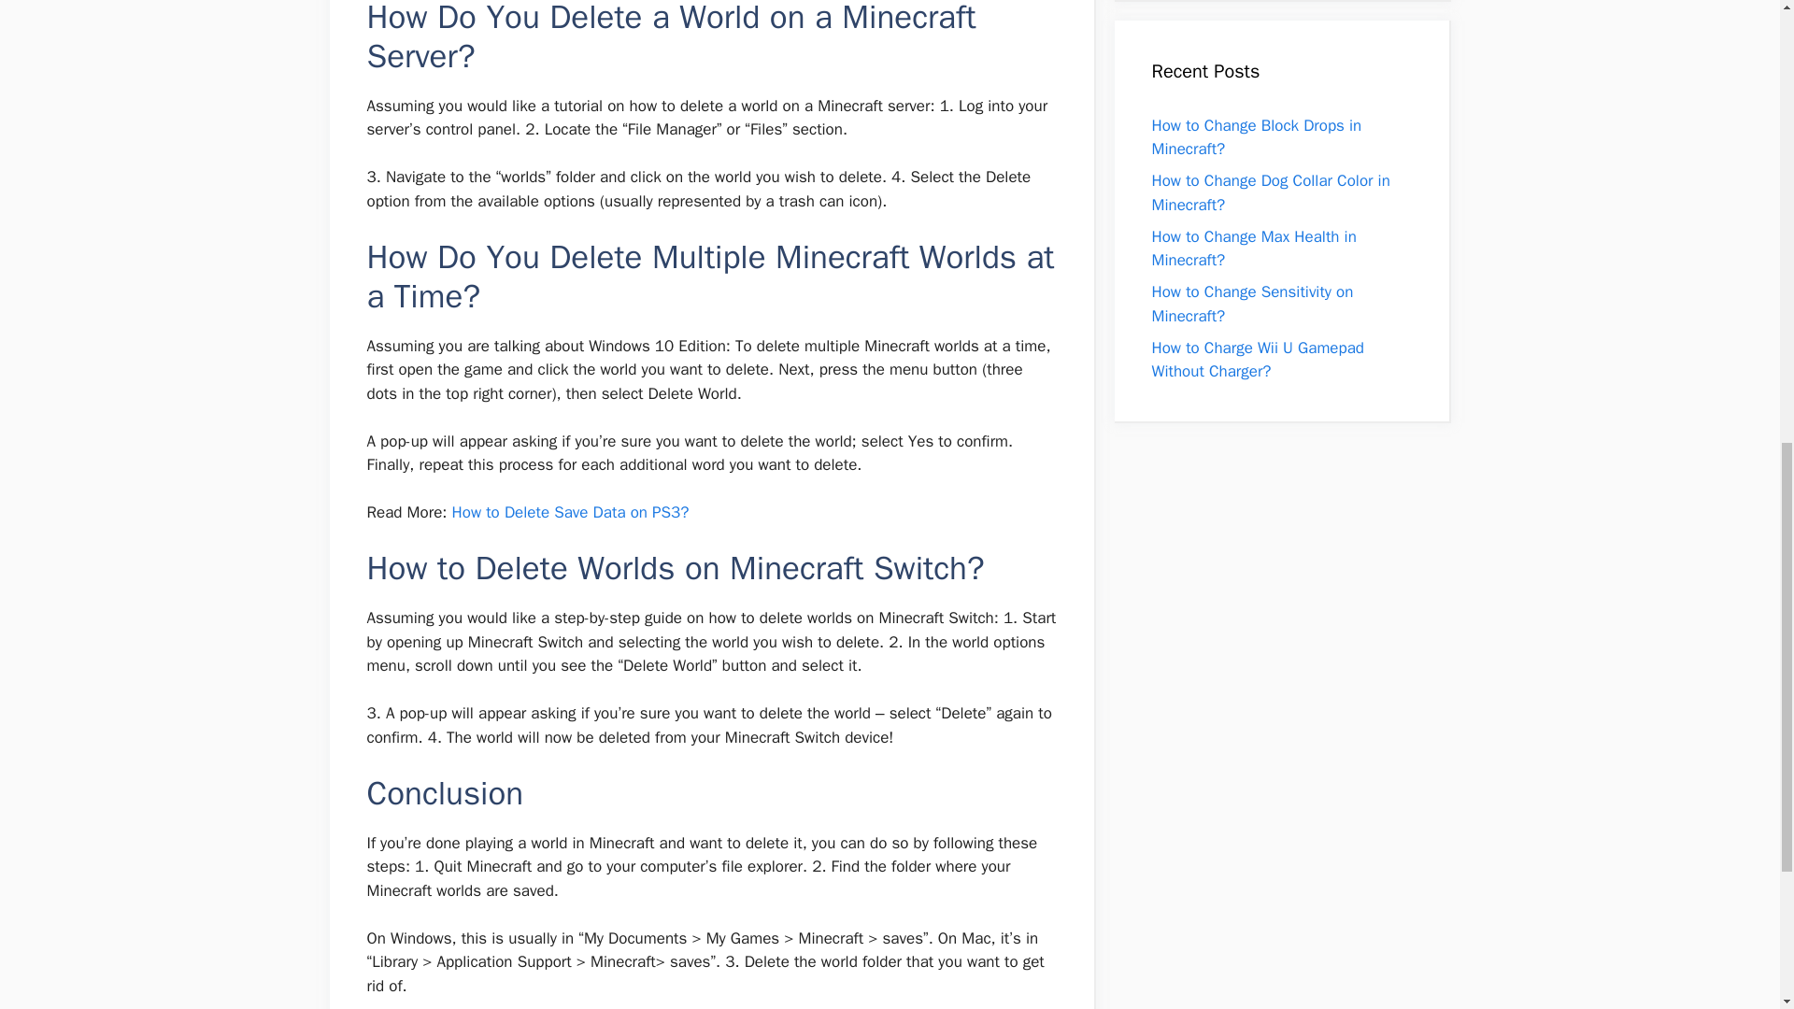 The image size is (1794, 1009). Describe the element at coordinates (1733, 887) in the screenshot. I see `Scroll back to top` at that location.